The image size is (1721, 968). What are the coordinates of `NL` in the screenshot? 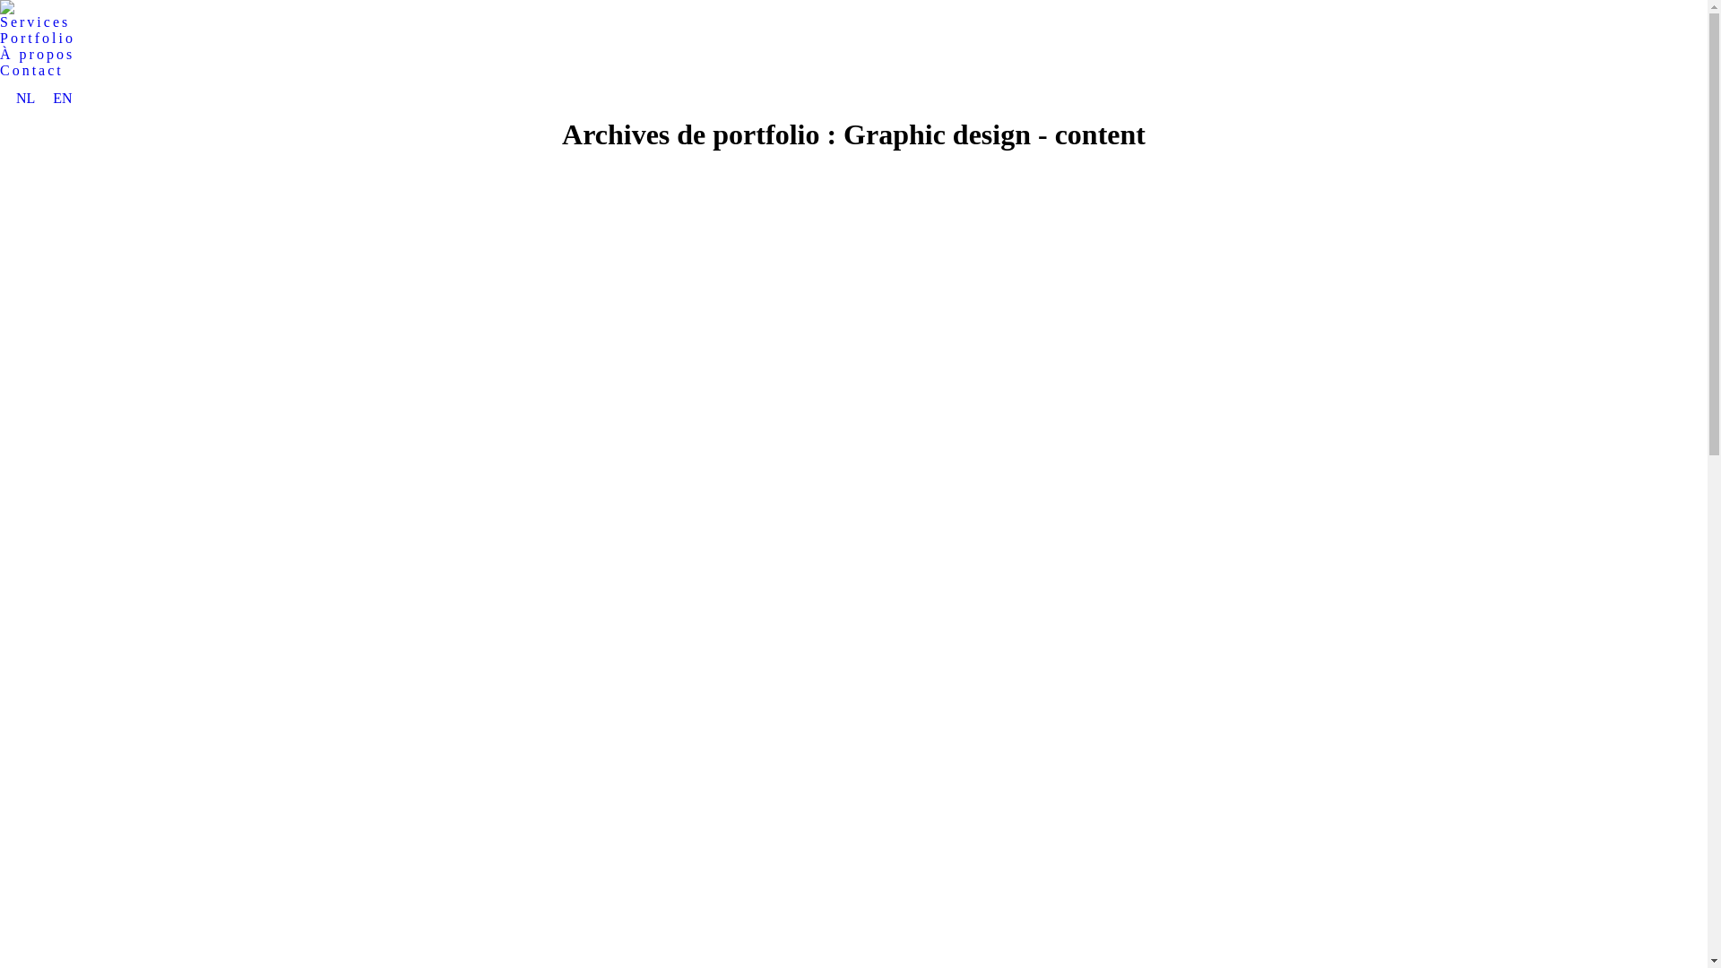 It's located at (25, 99).